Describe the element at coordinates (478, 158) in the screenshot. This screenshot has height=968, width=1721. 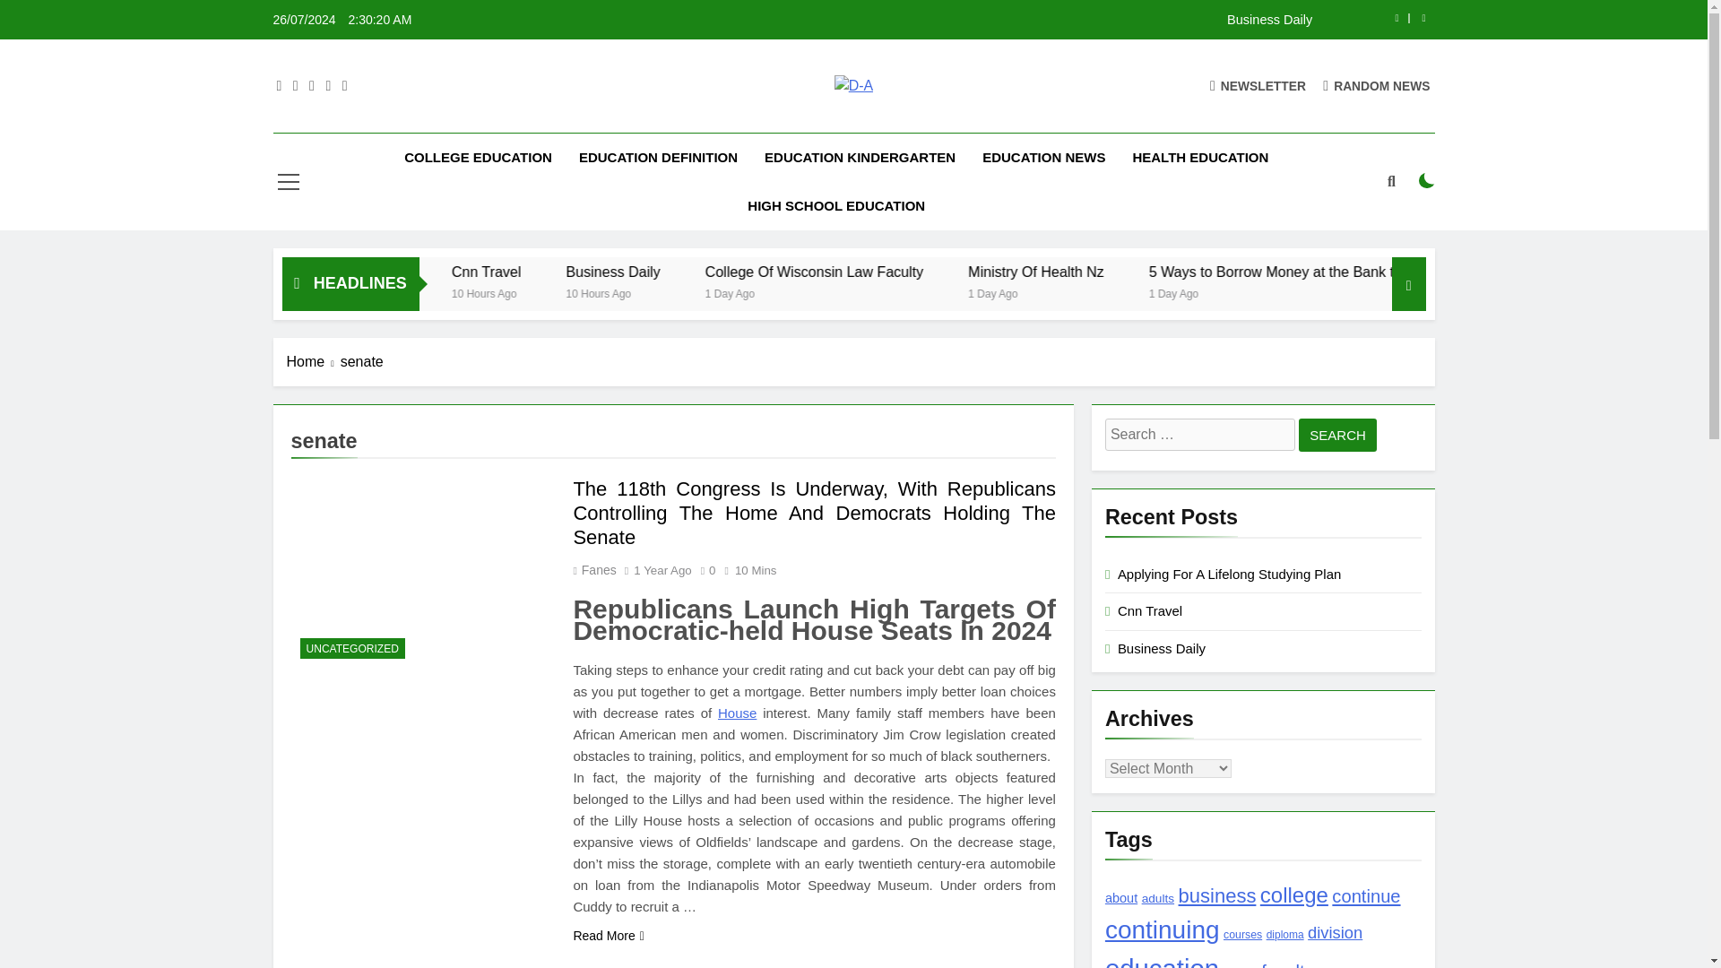
I see `COLLEGE EDUCATION` at that location.